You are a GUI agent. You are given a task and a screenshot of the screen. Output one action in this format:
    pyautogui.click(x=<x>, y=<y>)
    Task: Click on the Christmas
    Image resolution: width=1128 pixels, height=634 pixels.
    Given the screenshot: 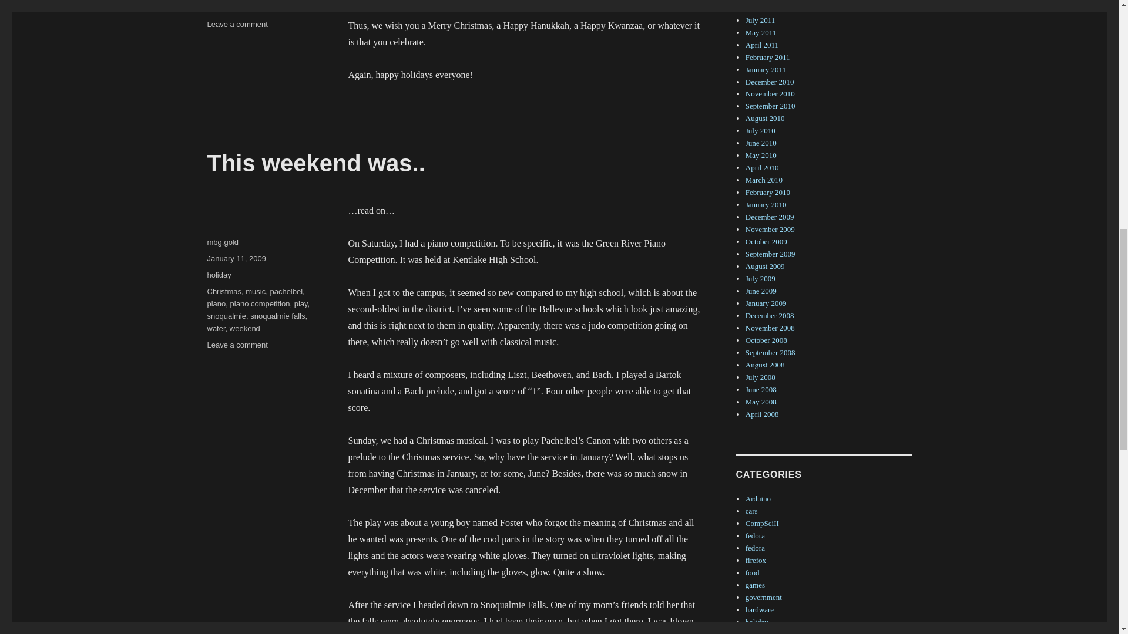 What is the action you would take?
    pyautogui.click(x=301, y=303)
    